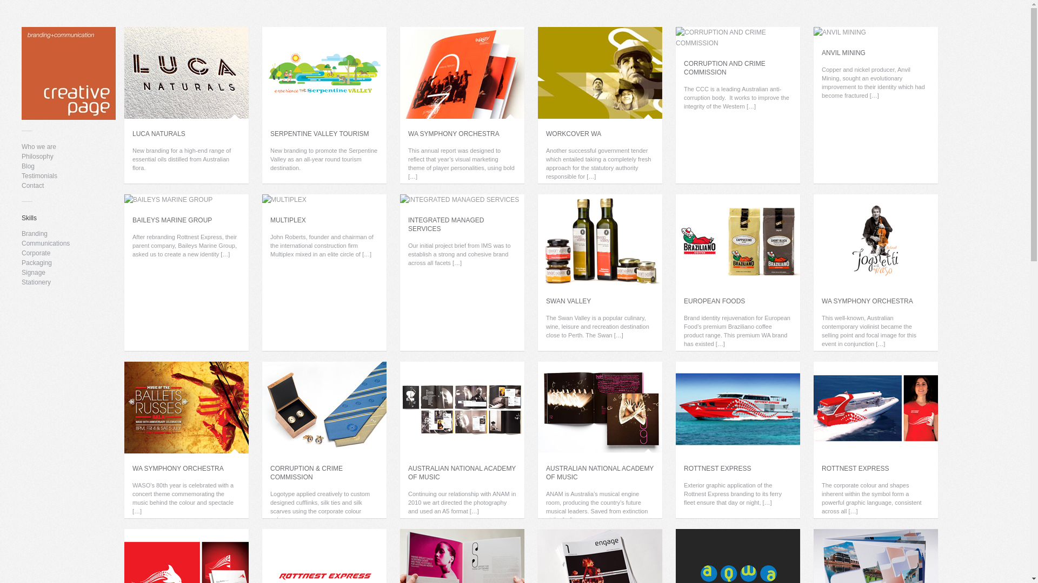 The width and height of the screenshot is (1038, 583). What do you see at coordinates (715, 301) in the screenshot?
I see `EUROPEAN FOODS` at bounding box center [715, 301].